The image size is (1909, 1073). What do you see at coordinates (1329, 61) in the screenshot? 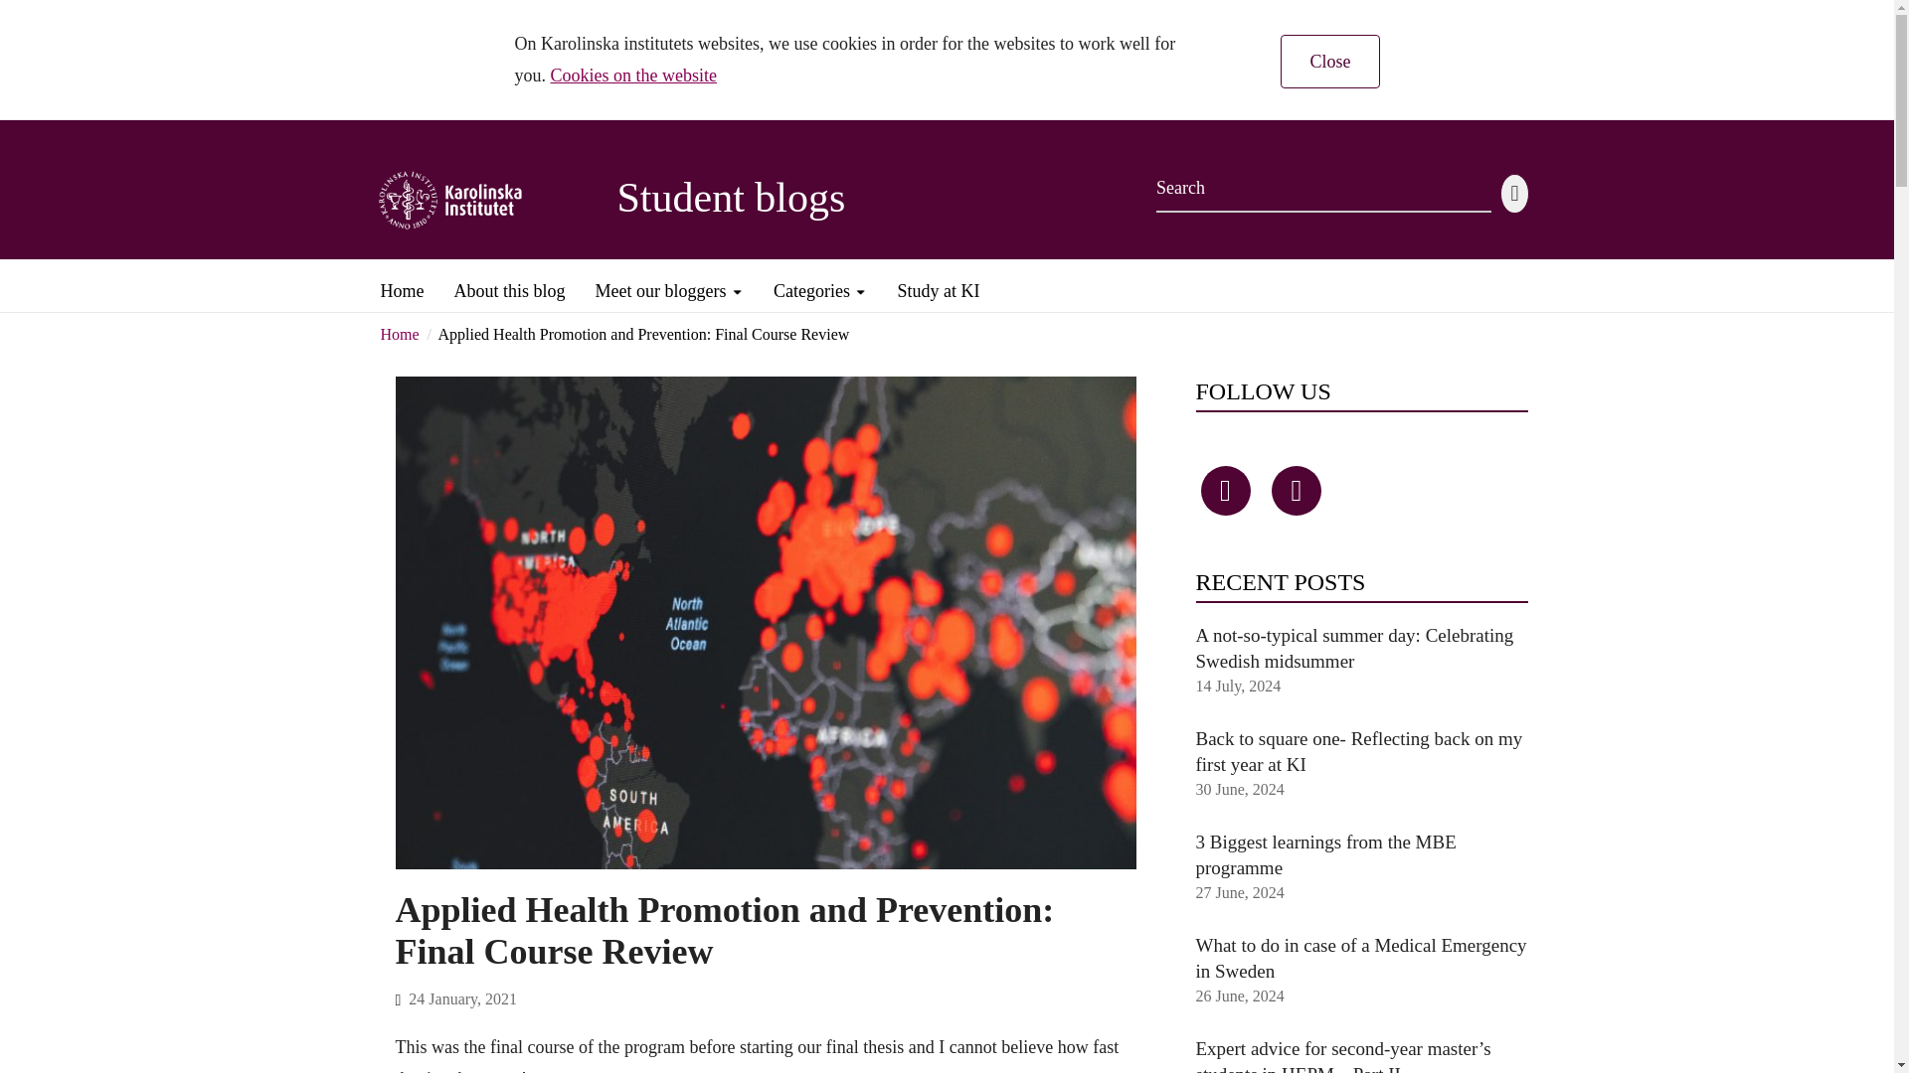
I see `Close` at bounding box center [1329, 61].